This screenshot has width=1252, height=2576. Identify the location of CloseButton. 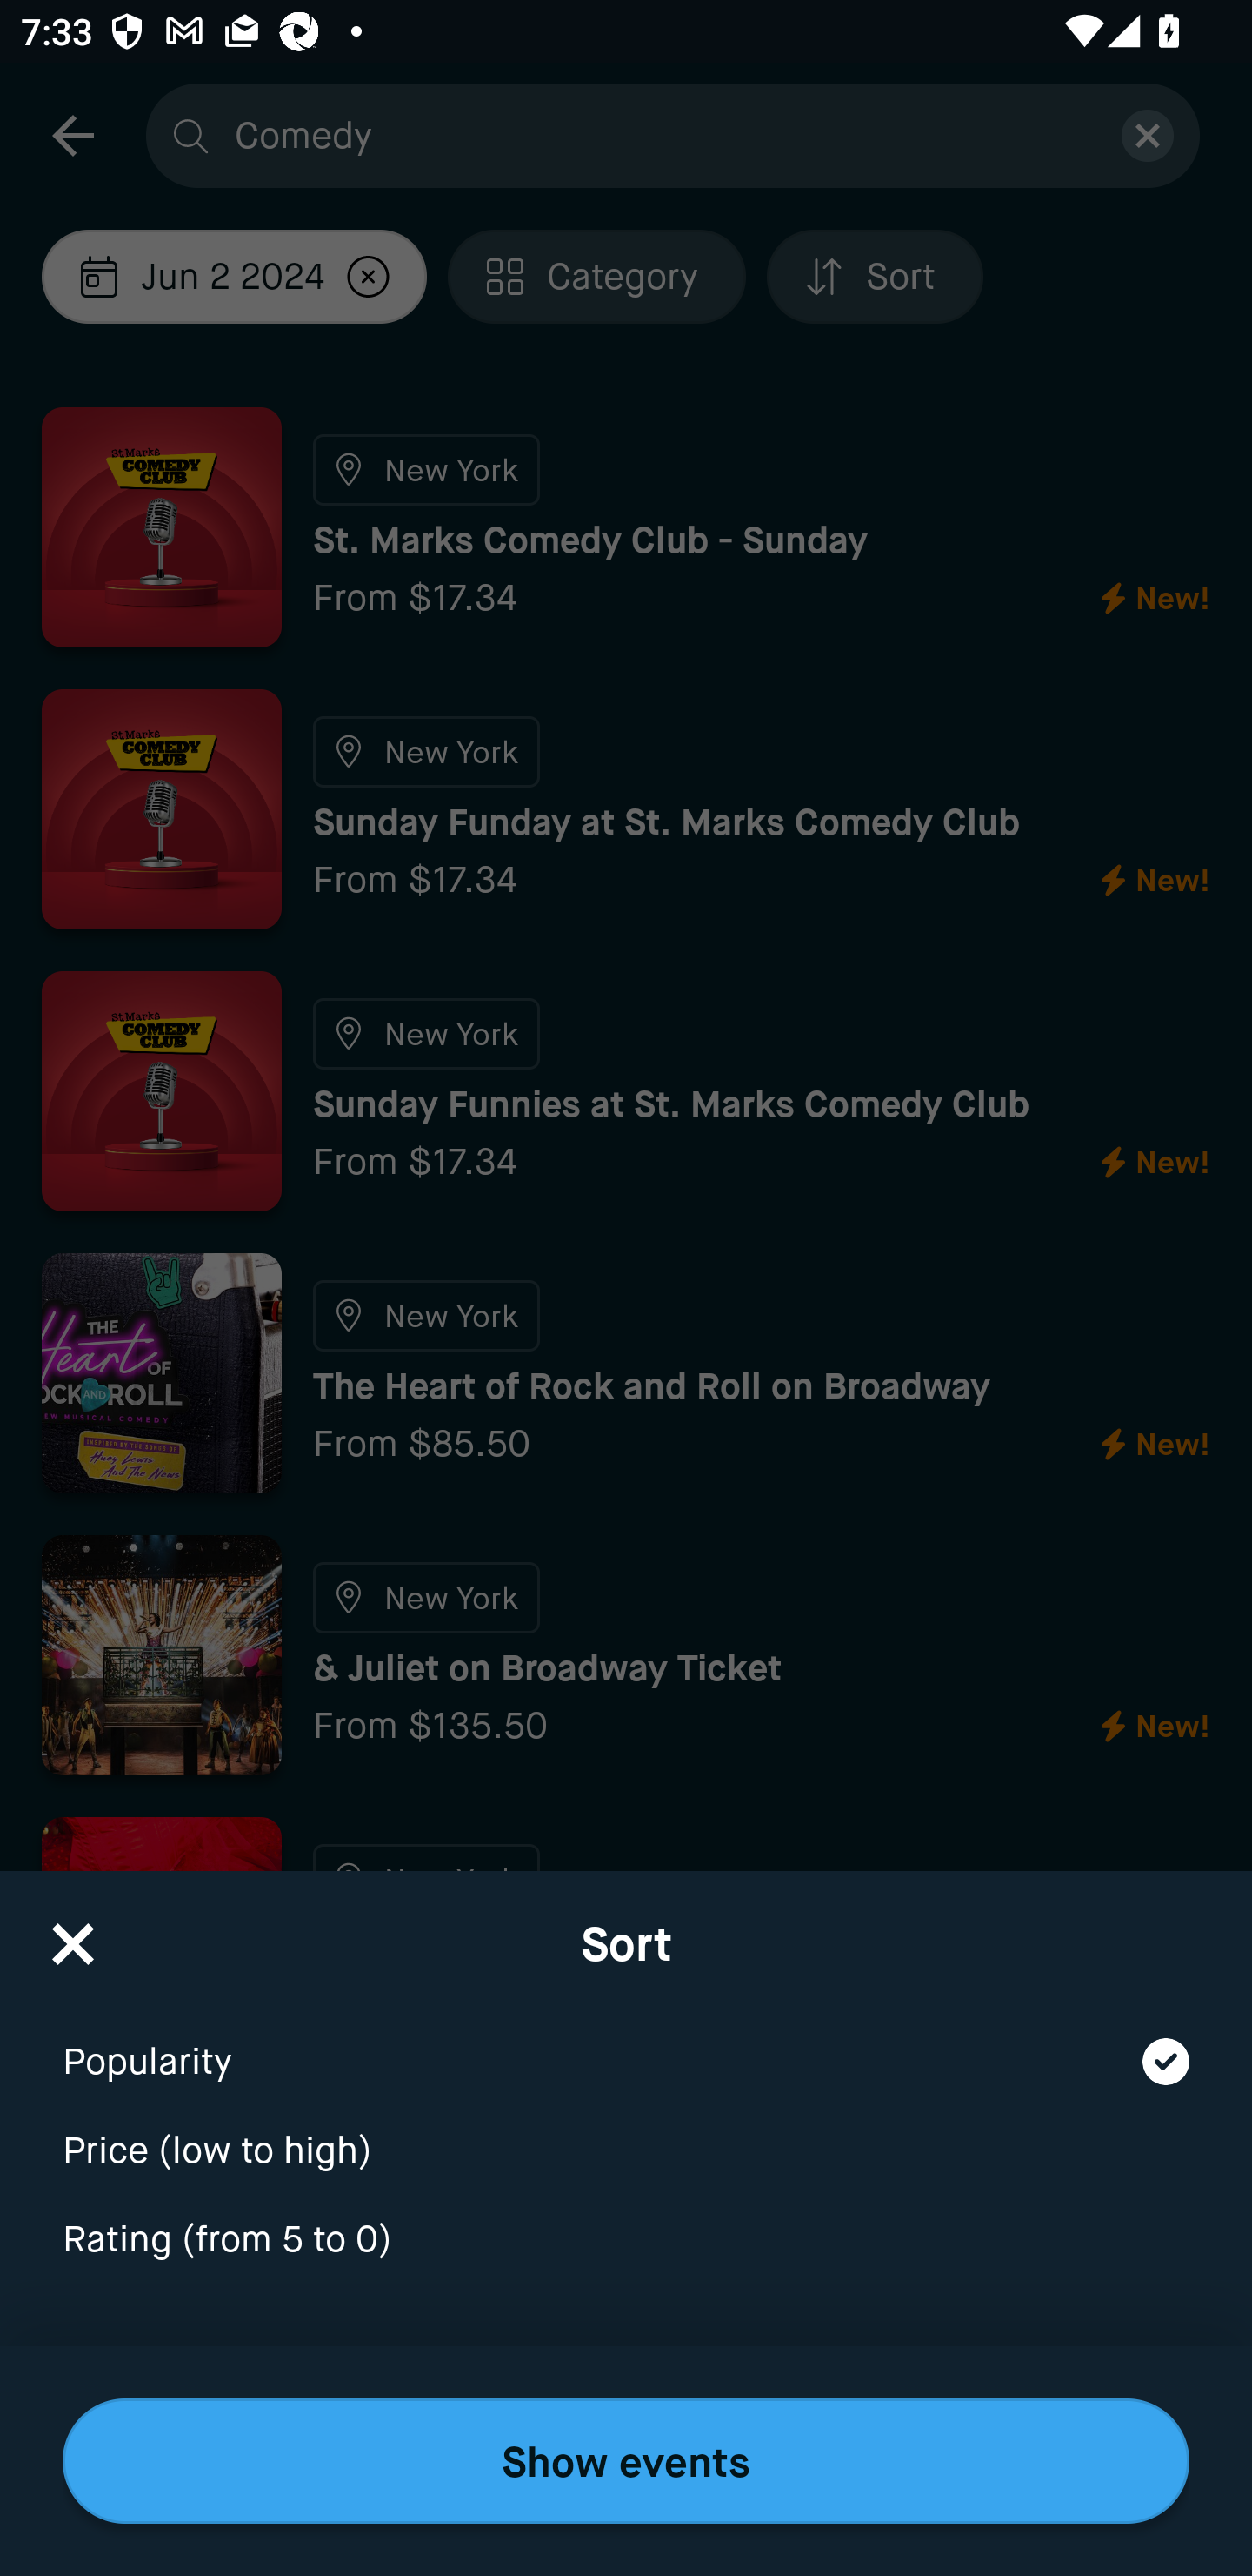
(73, 1934).